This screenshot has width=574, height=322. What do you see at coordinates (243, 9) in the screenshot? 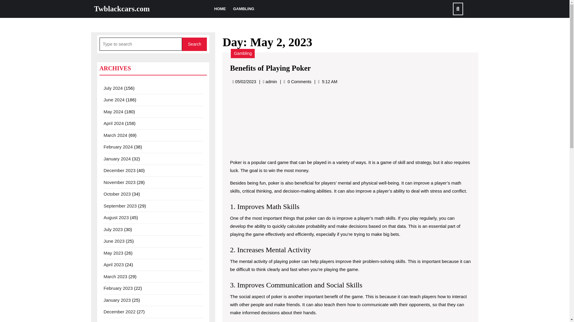
I see `GAMBLING` at bounding box center [243, 9].